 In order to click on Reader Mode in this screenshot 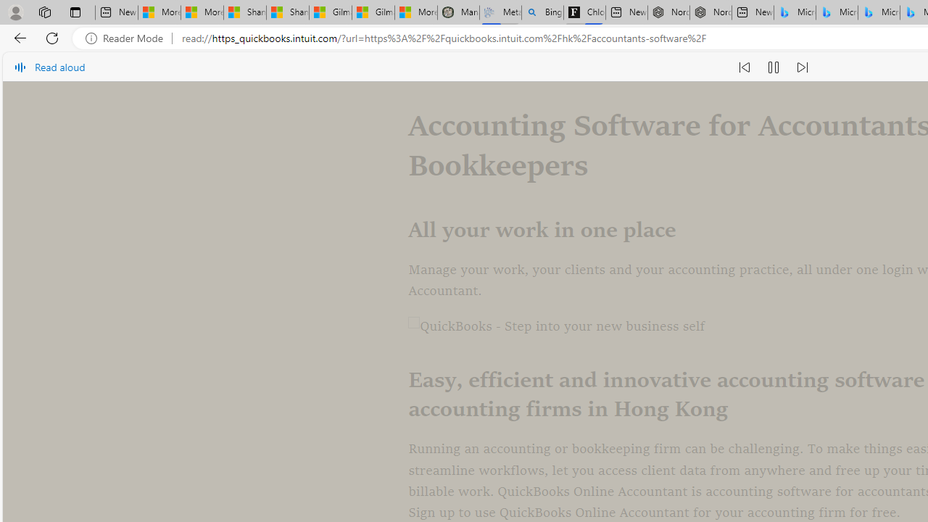, I will do `click(128, 38)`.